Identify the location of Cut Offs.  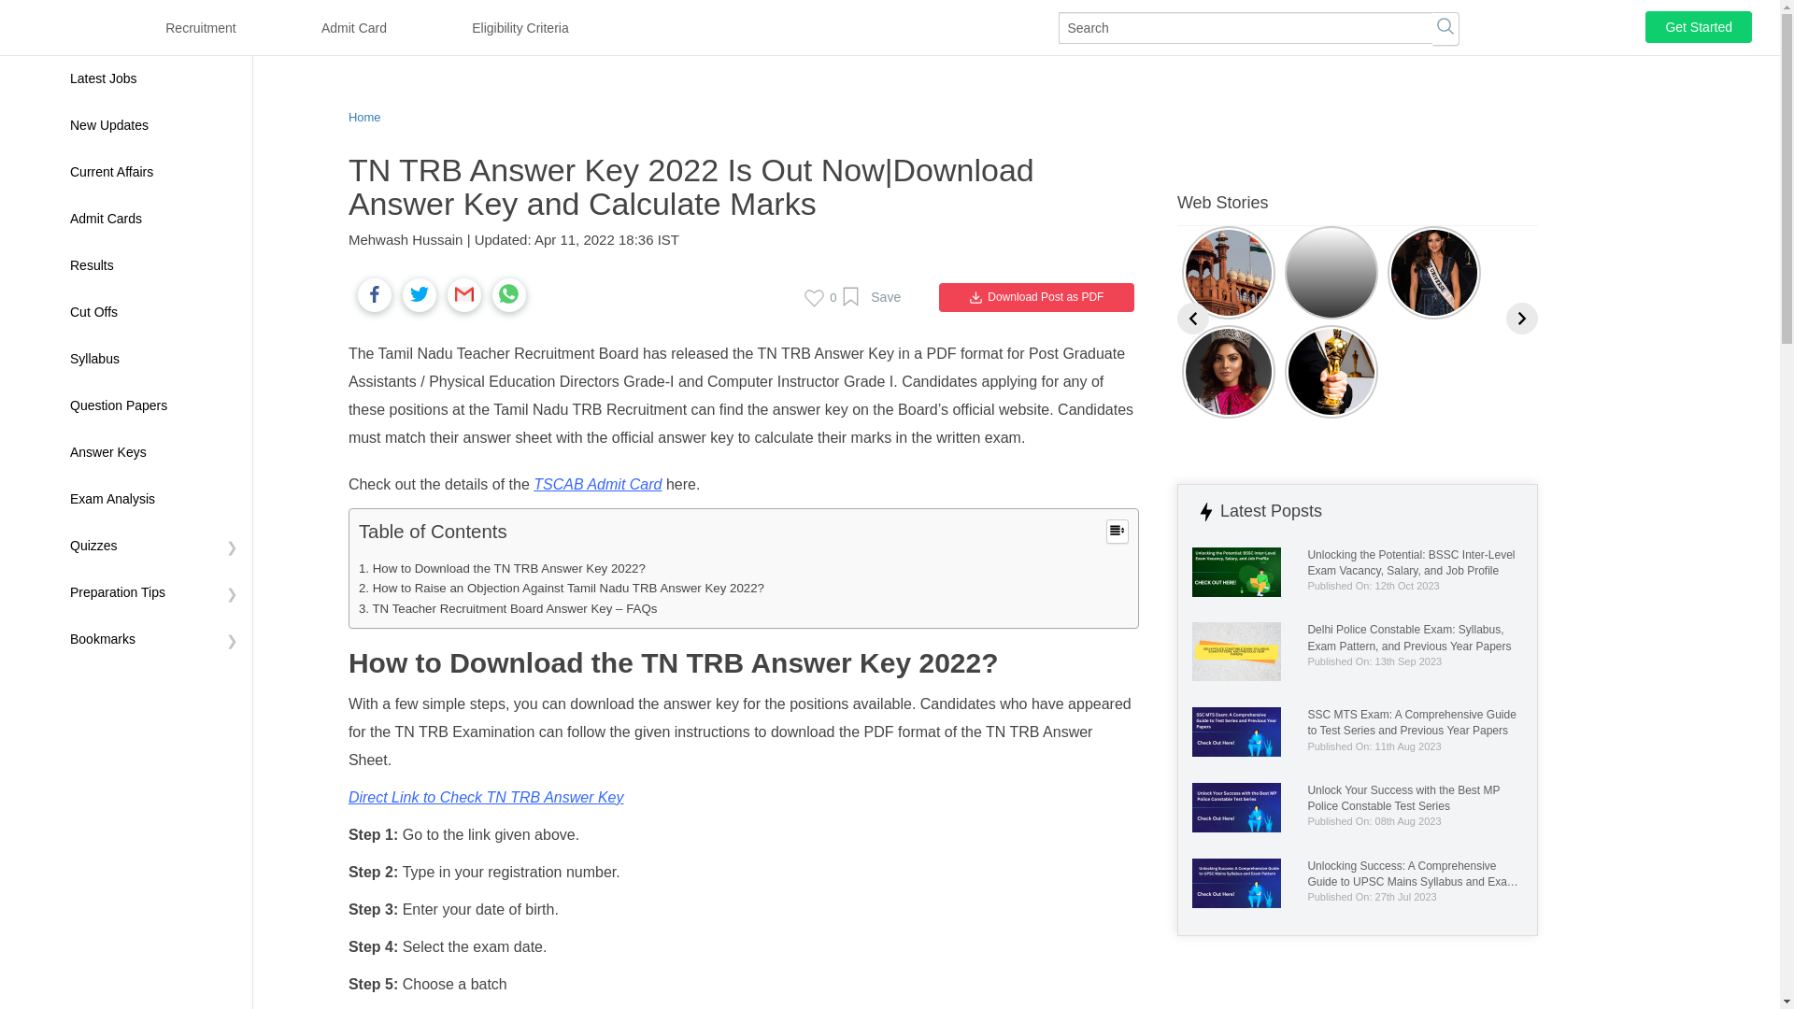
(153, 312).